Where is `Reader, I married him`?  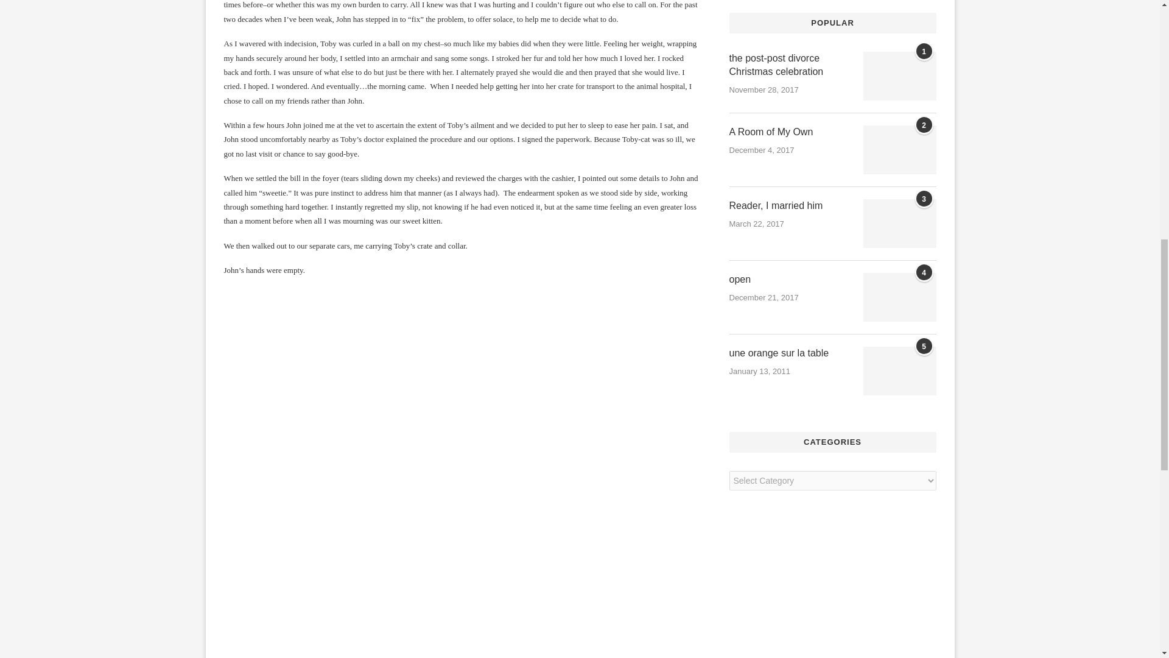 Reader, I married him is located at coordinates (790, 206).